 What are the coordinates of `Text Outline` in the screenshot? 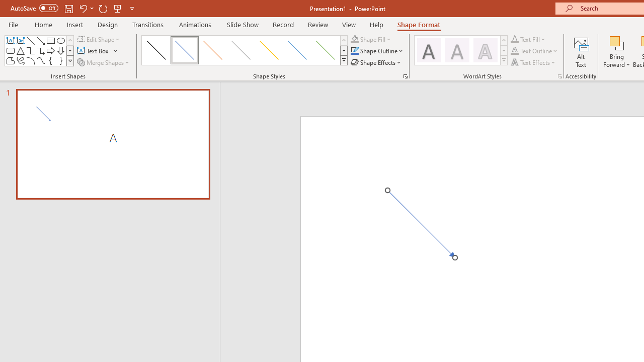 It's located at (515, 51).